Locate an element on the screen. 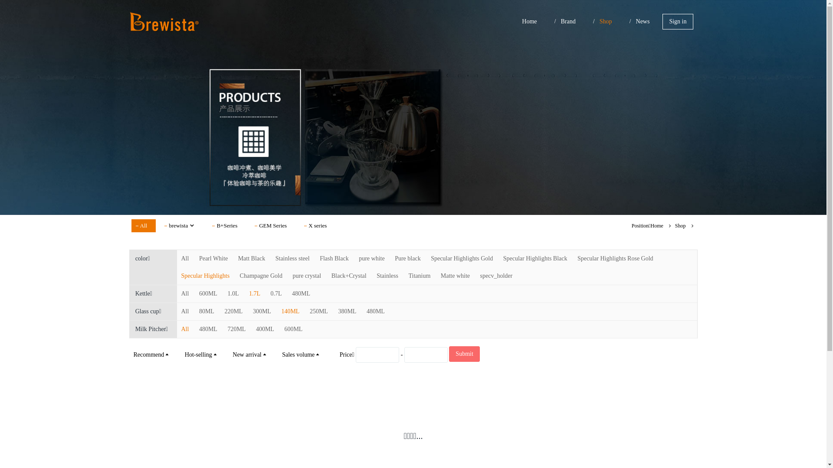  Black+Crystal is located at coordinates (349, 276).